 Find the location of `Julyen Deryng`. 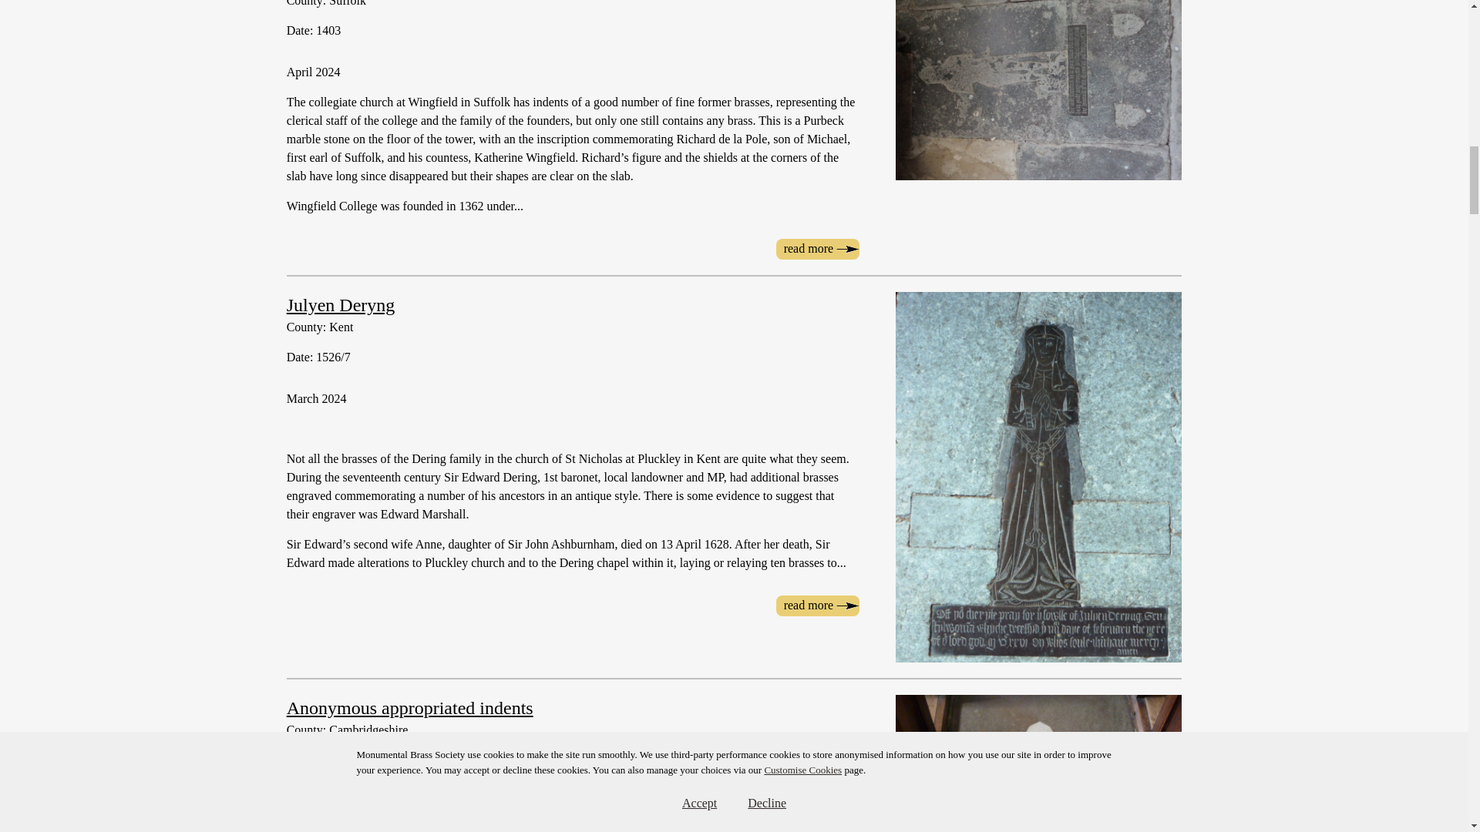

Julyen Deryng is located at coordinates (817, 606).